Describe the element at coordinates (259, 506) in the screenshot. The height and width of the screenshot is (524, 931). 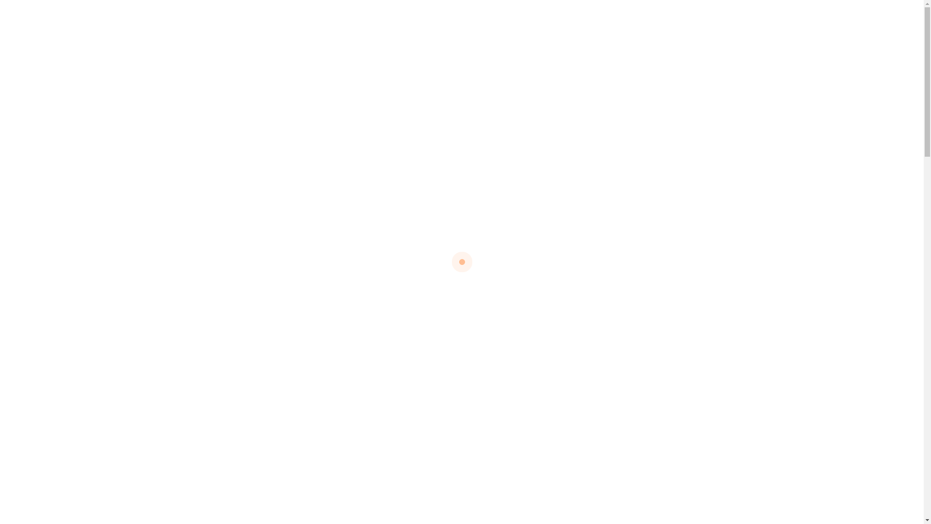
I see `Sewer & Drain Cleaning and Repair` at that location.